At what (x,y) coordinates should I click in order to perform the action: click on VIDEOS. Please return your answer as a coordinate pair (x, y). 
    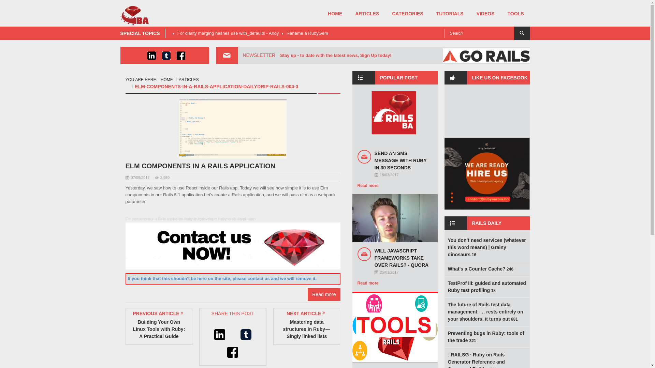
    Looking at the image, I should click on (486, 14).